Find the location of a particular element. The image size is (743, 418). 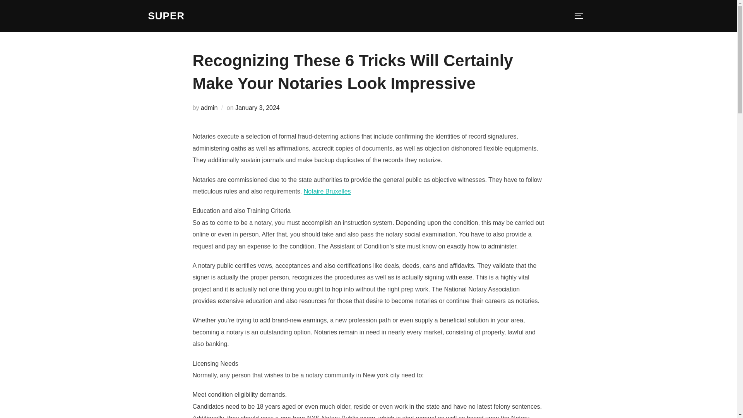

SUPER is located at coordinates (166, 16).